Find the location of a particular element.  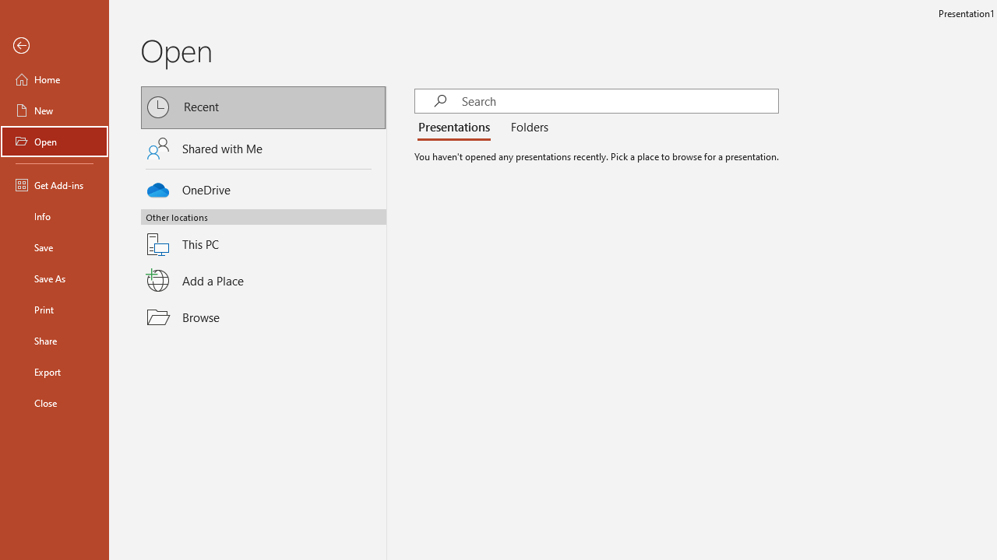

Info is located at coordinates (55, 216).